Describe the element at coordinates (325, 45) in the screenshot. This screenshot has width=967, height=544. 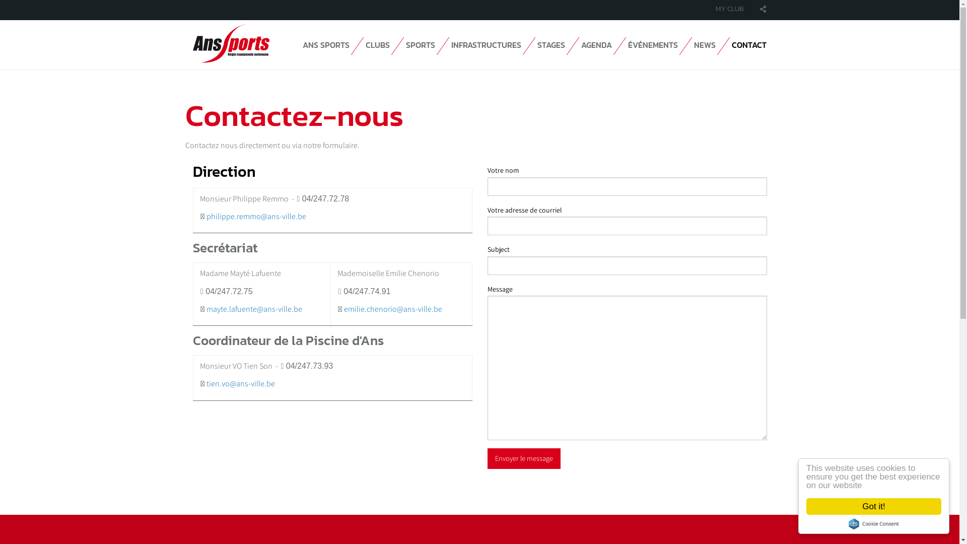
I see `ANS SPORTS` at that location.